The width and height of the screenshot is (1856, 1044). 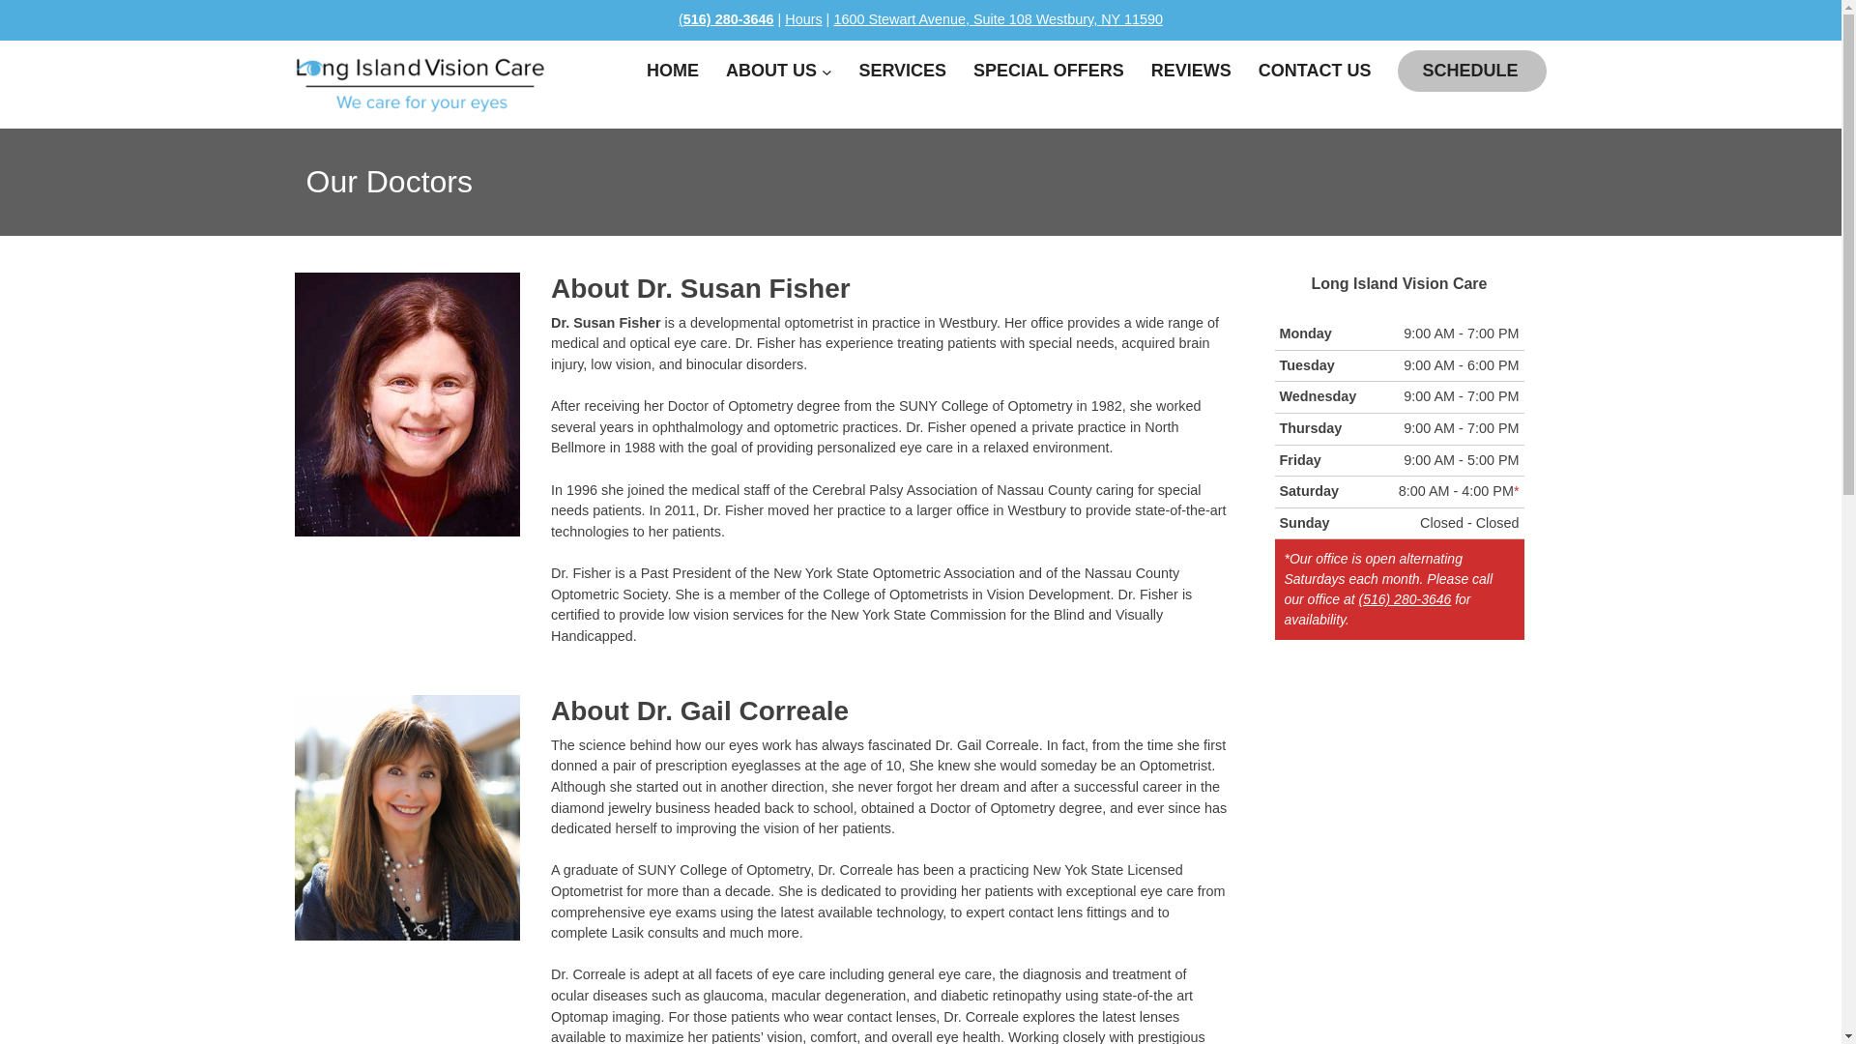 I want to click on 1600 Stewart Avenue, Suite 108 Westbury, NY 11590, so click(x=998, y=19).